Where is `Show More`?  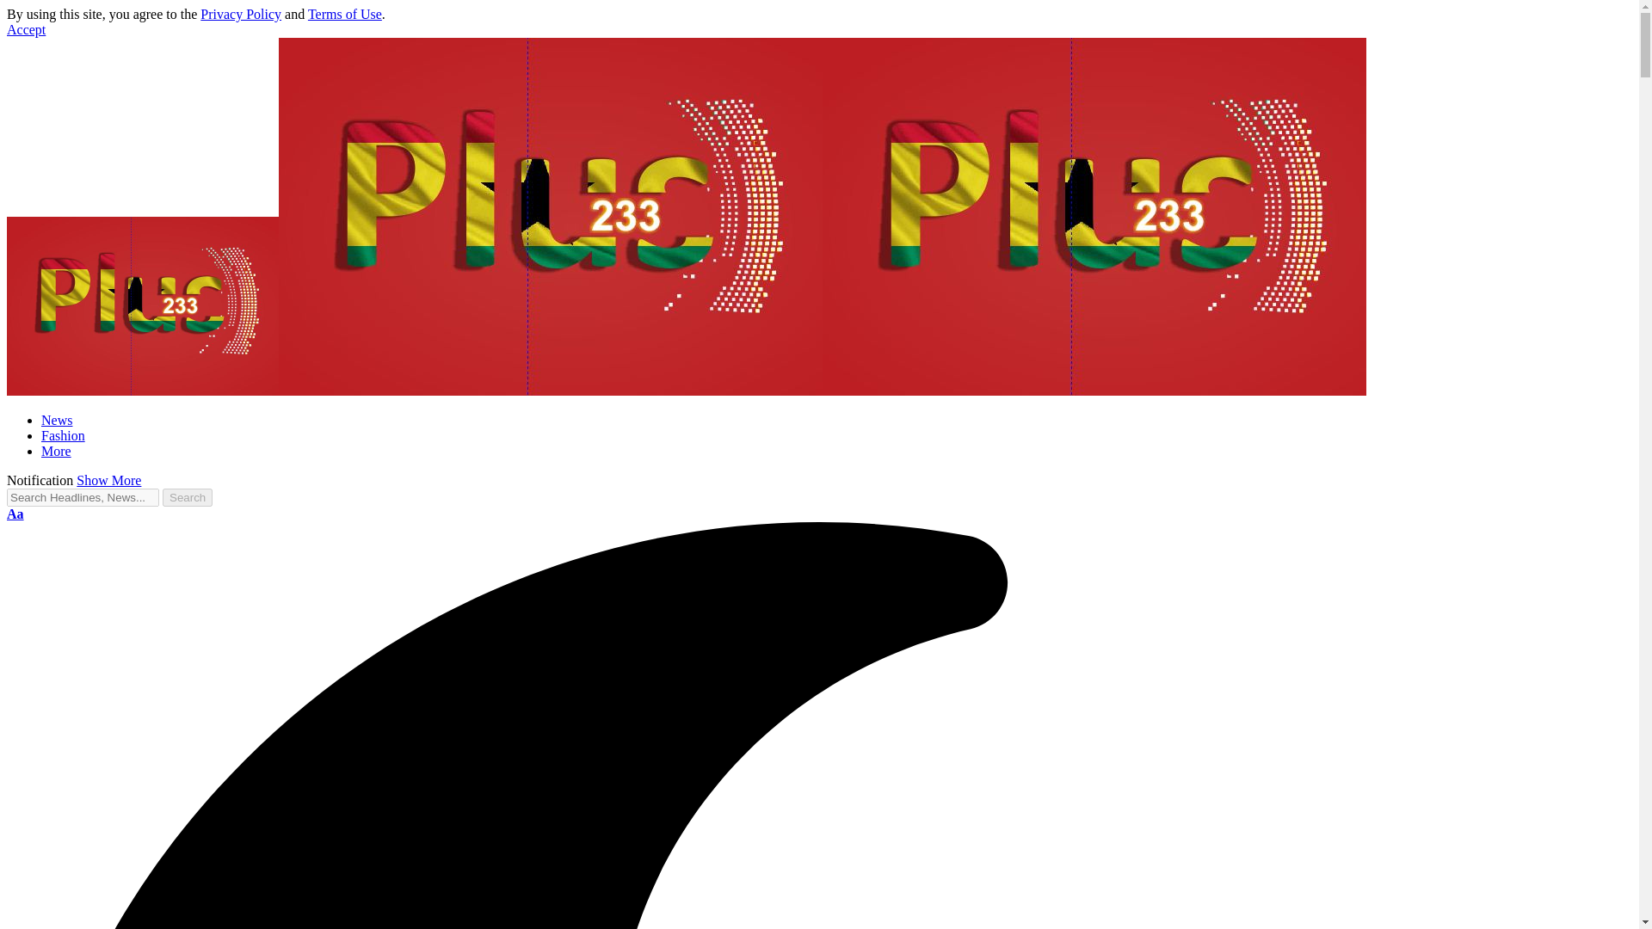 Show More is located at coordinates (108, 480).